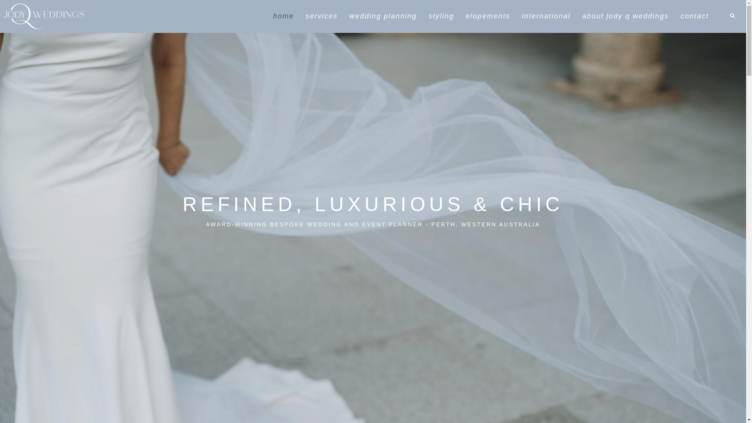 The height and width of the screenshot is (423, 752). Describe the element at coordinates (695, 16) in the screenshot. I see `contact` at that location.